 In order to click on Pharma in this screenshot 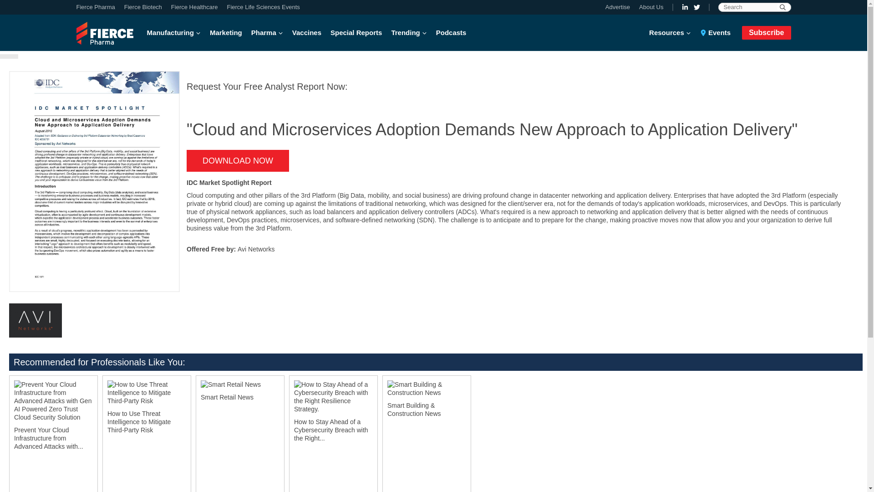, I will do `click(267, 33)`.